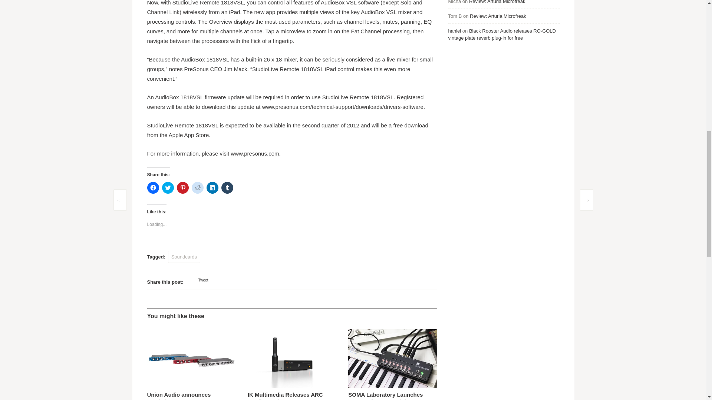  Describe the element at coordinates (182, 187) in the screenshot. I see `Click to share on Pinterest` at that location.